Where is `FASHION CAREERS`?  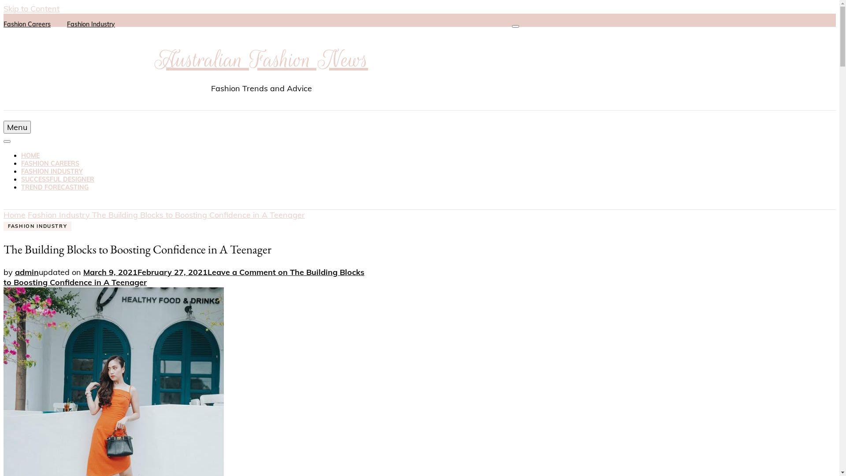 FASHION CAREERS is located at coordinates (50, 164).